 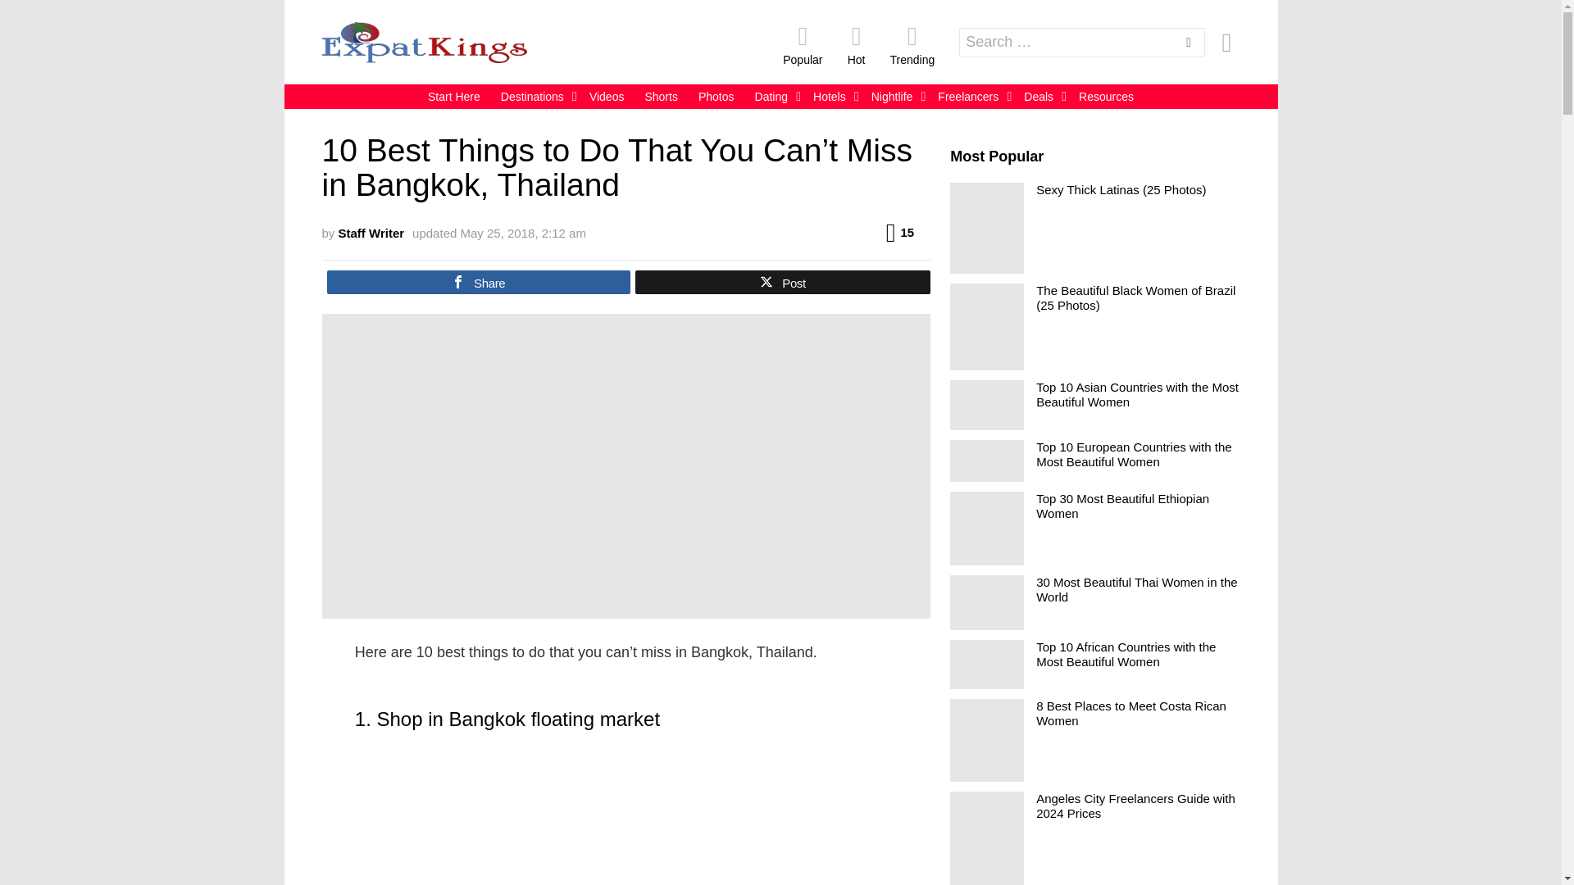 What do you see at coordinates (774, 96) in the screenshot?
I see `Dating` at bounding box center [774, 96].